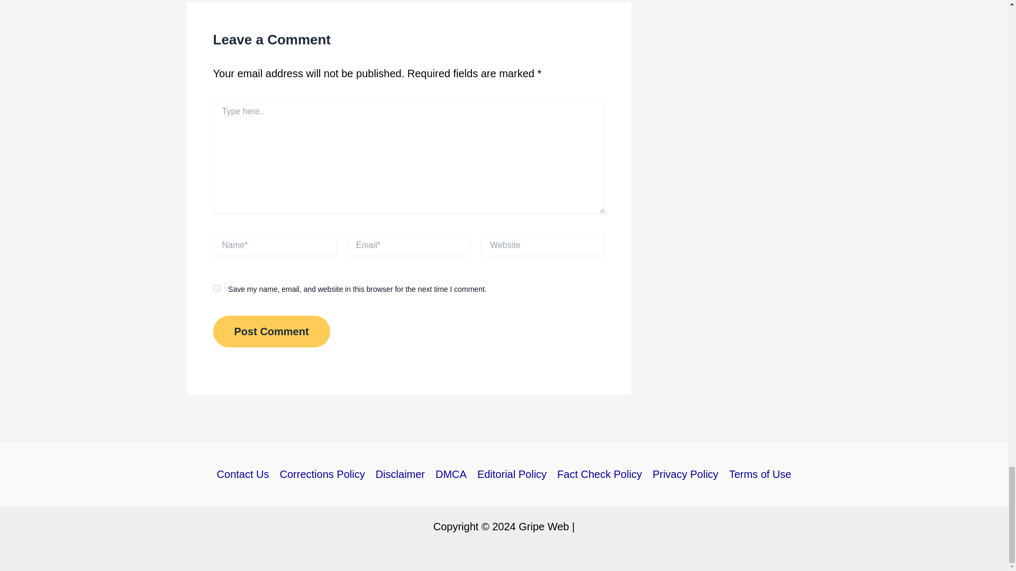  Describe the element at coordinates (216, 288) in the screenshot. I see `yes` at that location.